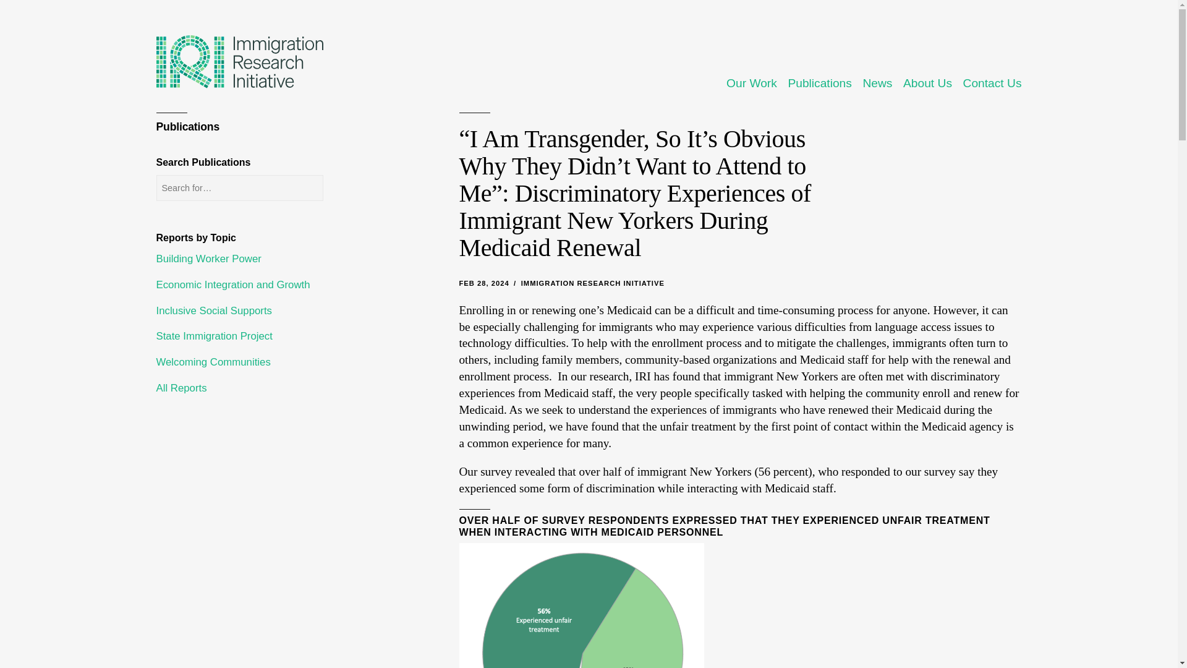 This screenshot has height=668, width=1187. What do you see at coordinates (819, 83) in the screenshot?
I see `Publications` at bounding box center [819, 83].